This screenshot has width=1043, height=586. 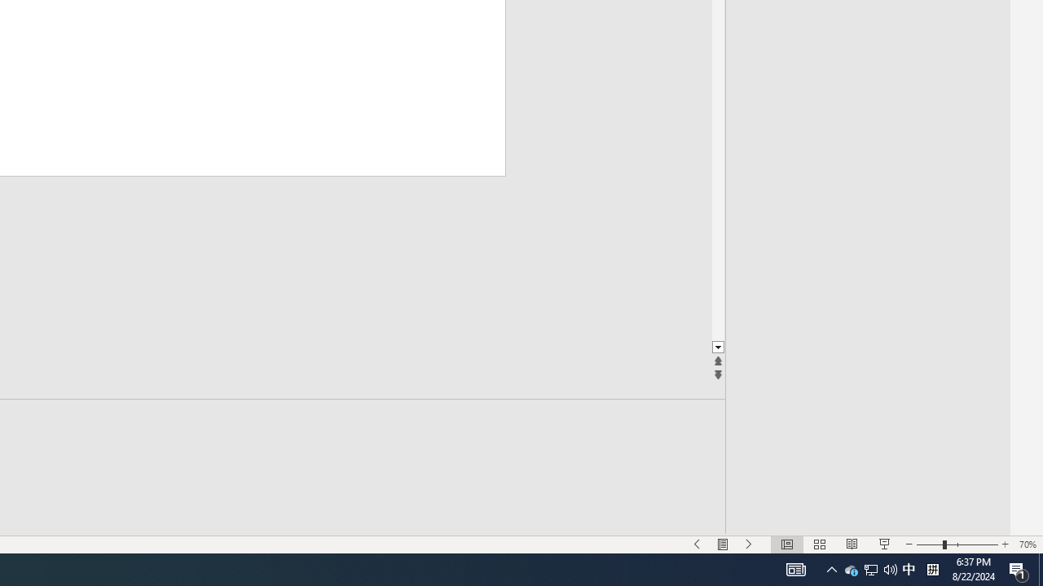 What do you see at coordinates (1028, 544) in the screenshot?
I see `Zoom 70%` at bounding box center [1028, 544].